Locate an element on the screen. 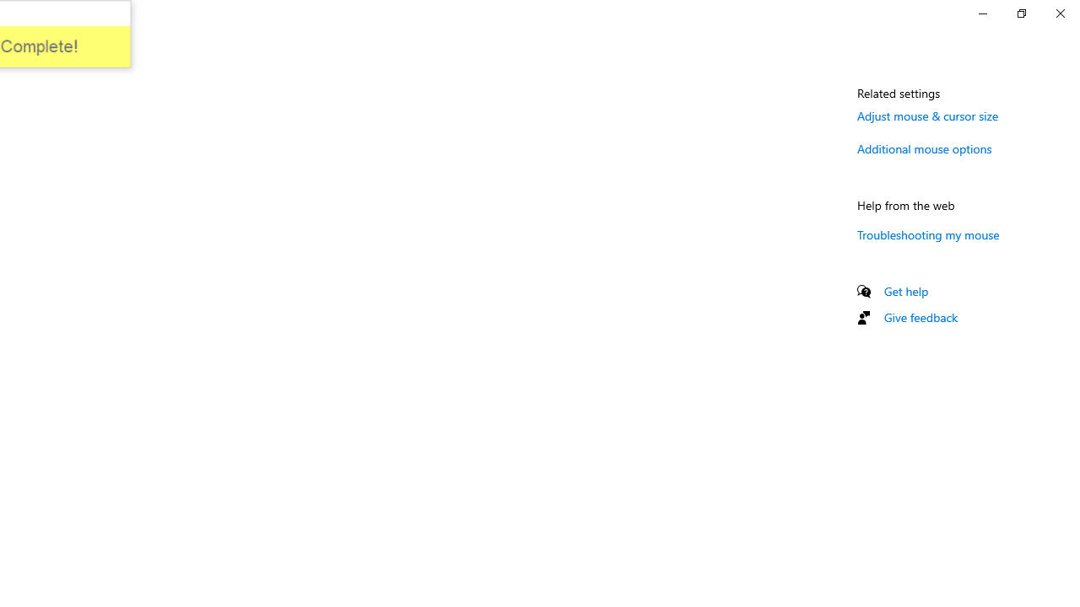 This screenshot has height=607, width=1080. Minimize Settings is located at coordinates (982, 13).